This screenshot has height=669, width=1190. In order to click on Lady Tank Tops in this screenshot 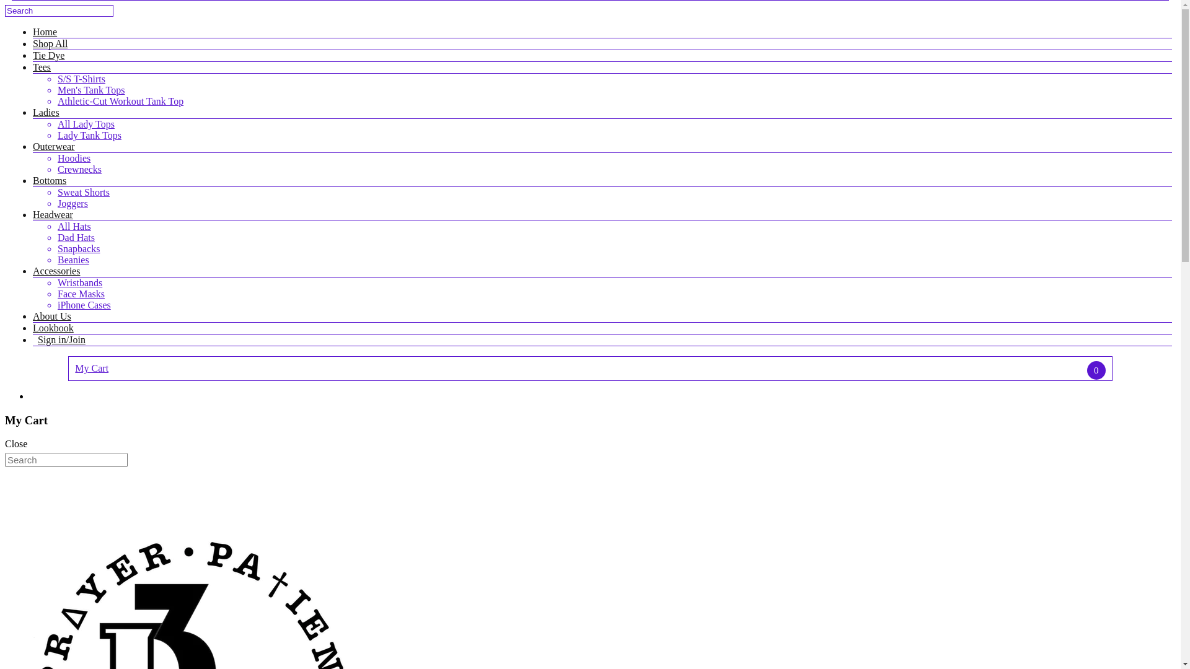, I will do `click(89, 135)`.